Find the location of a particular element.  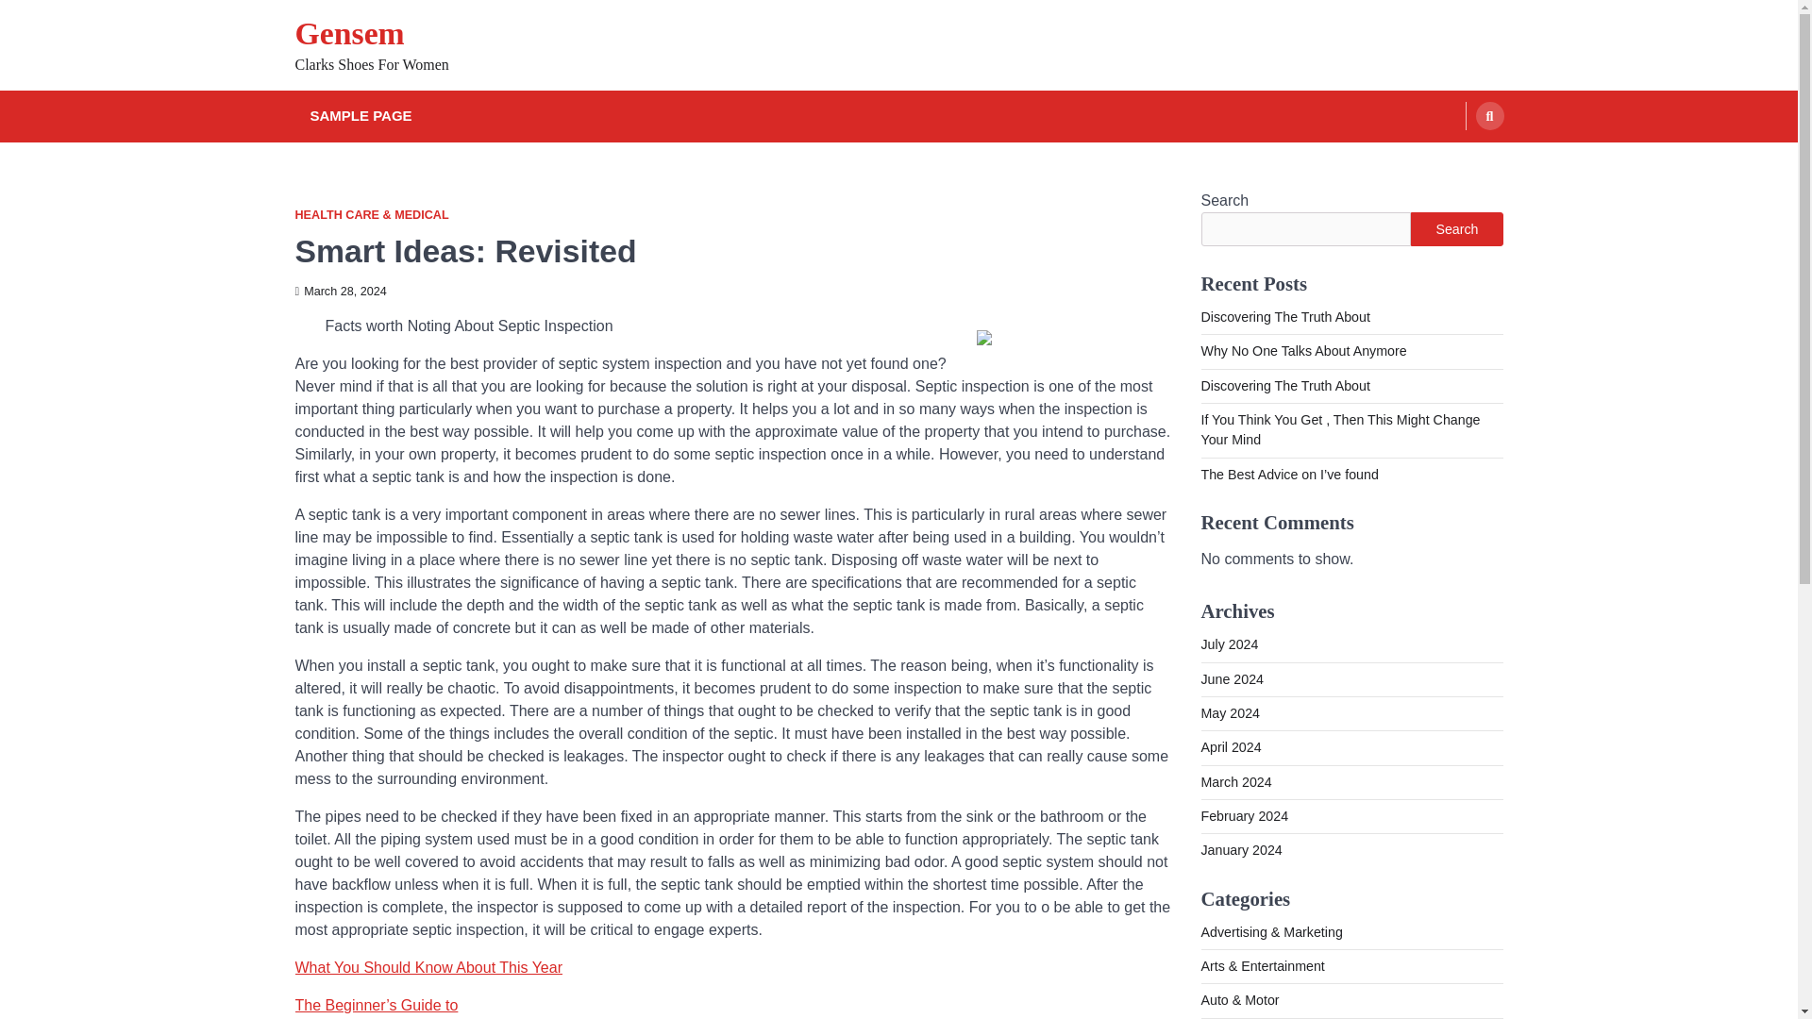

Discovering The Truth About is located at coordinates (1284, 317).